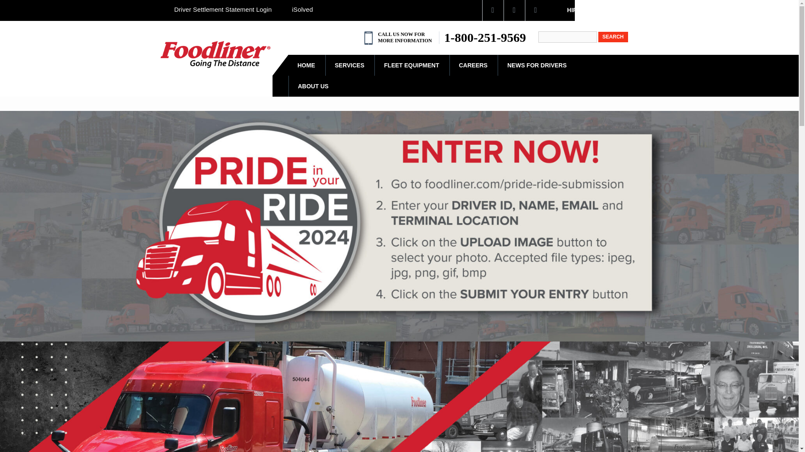 The image size is (805, 452). Describe the element at coordinates (592, 10) in the screenshot. I see `HIRING DRIVERS!` at that location.